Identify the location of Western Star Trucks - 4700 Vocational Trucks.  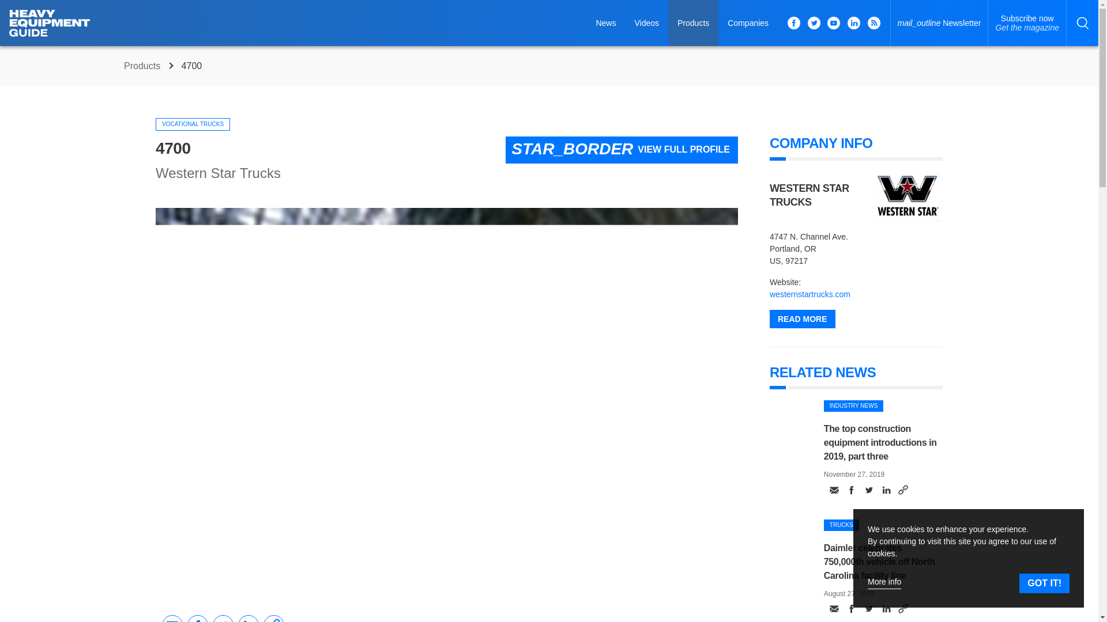
(193, 124).